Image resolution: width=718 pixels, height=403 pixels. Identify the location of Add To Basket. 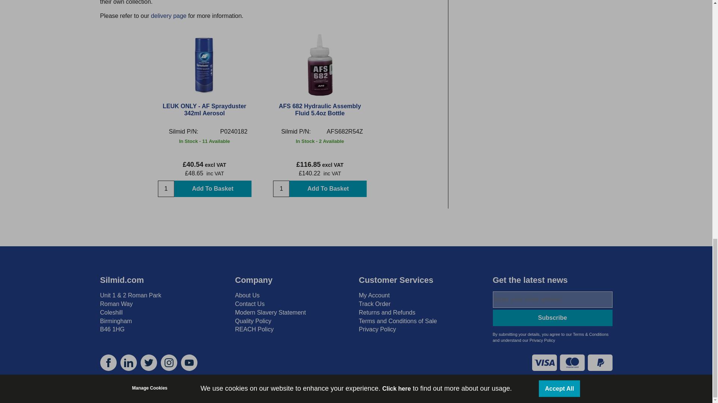
(328, 189).